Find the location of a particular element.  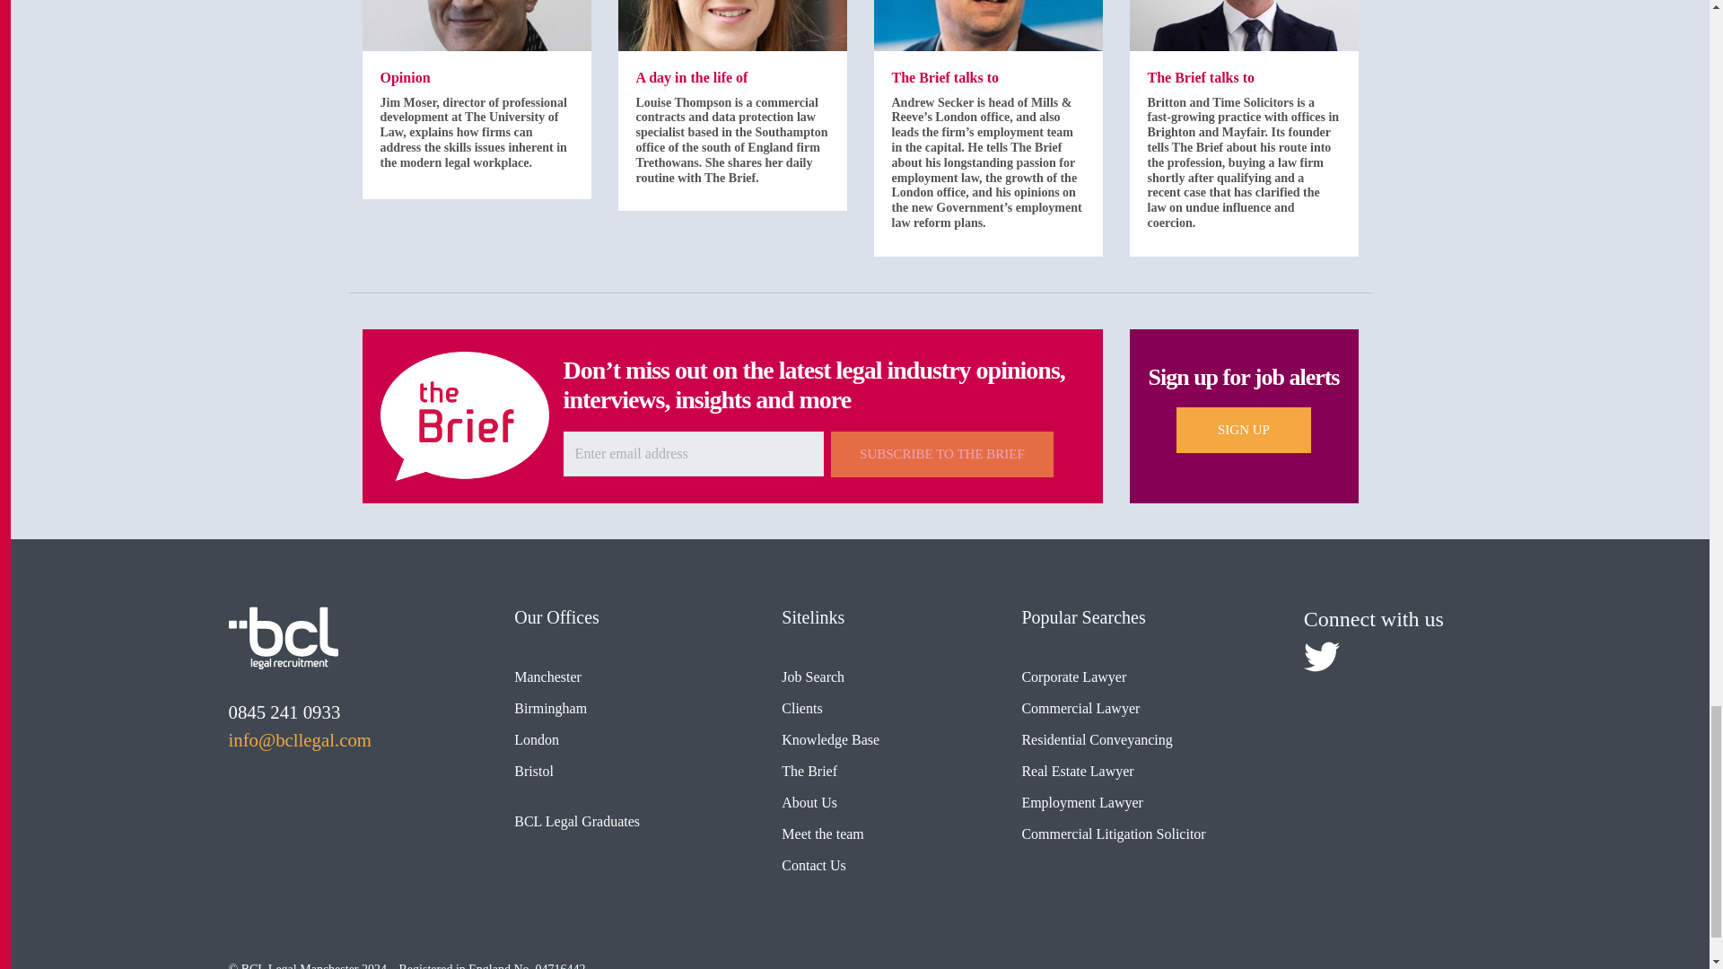

BCL Legal on LinkedIn is located at coordinates (1375, 656).